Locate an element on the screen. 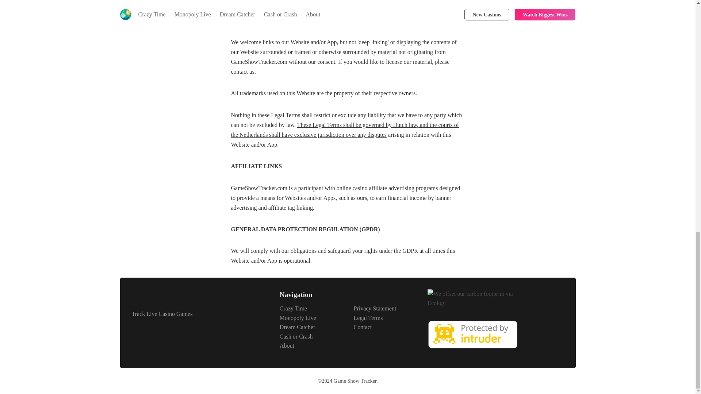 The width and height of the screenshot is (701, 394). An Effortless Vulnerability Scanner is located at coordinates (473, 350).